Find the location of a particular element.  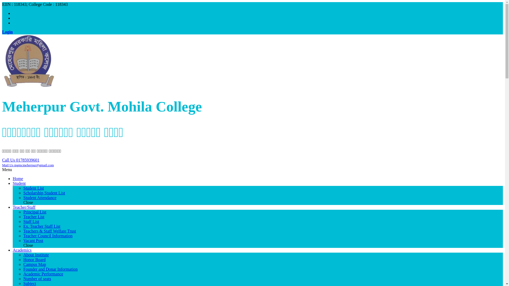

Number of seats is located at coordinates (37, 279).